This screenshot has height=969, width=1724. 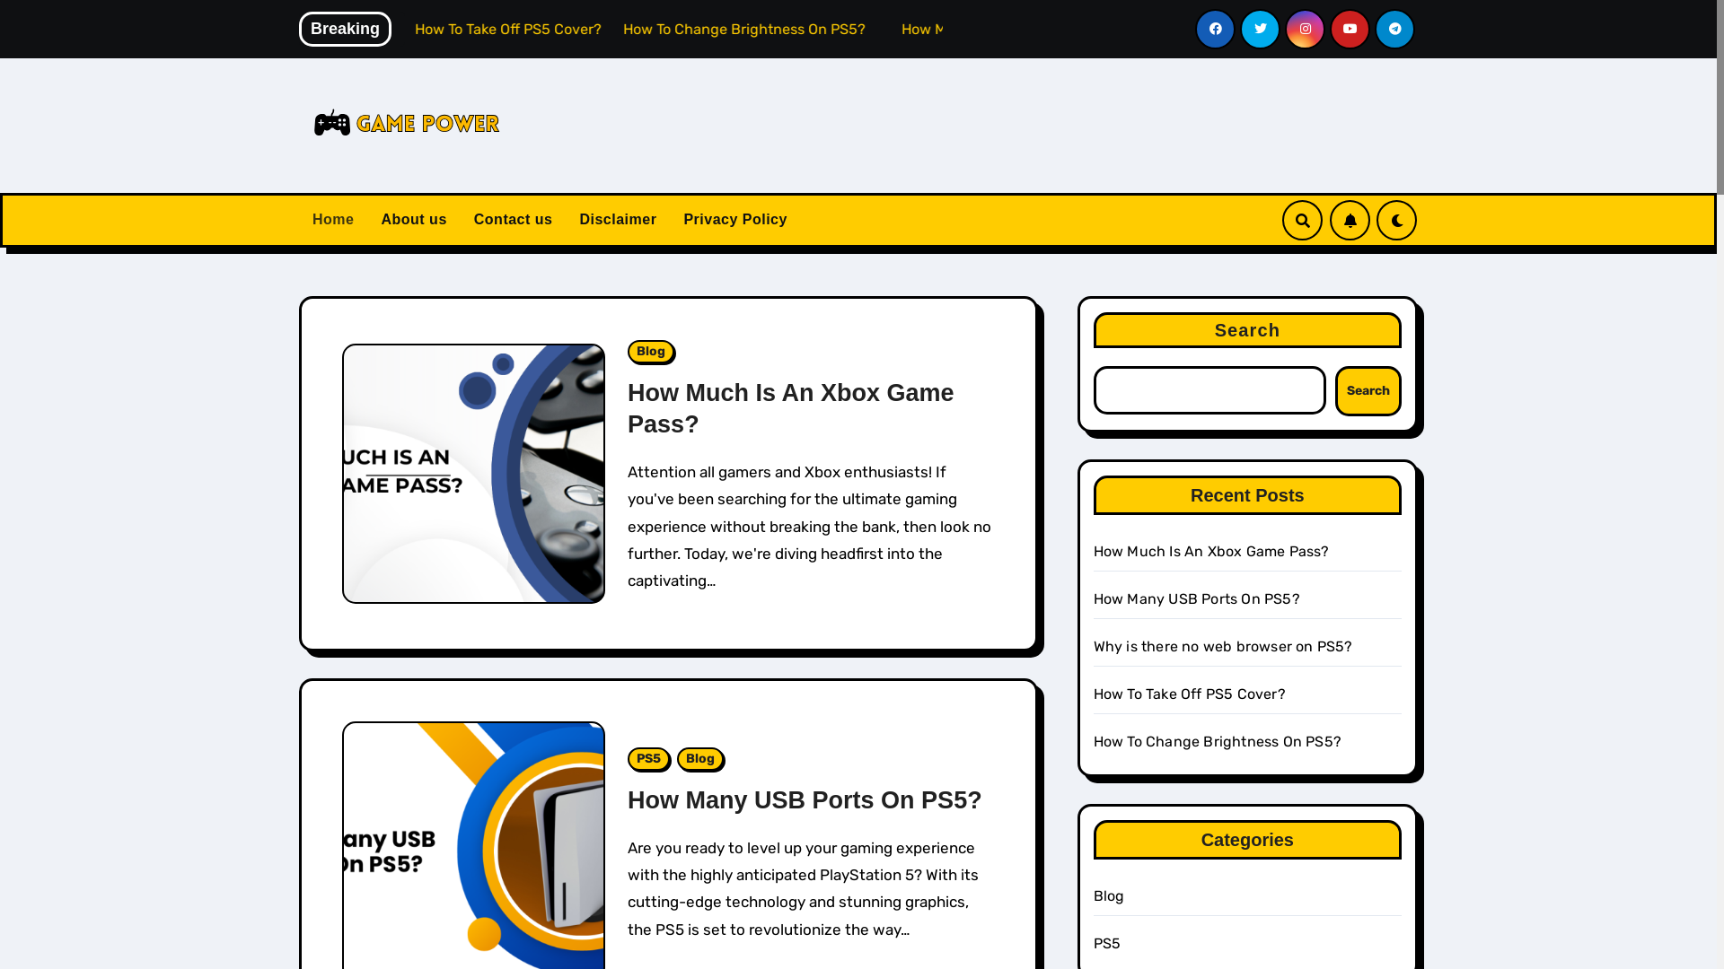 I want to click on How Many USB Ports On PS5?, so click(x=1197, y=599).